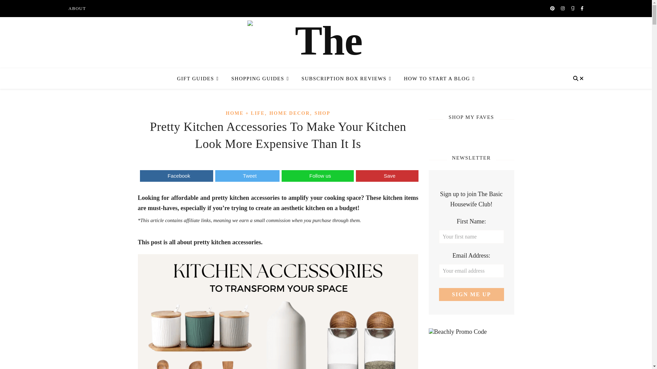 The height and width of the screenshot is (369, 657). I want to click on    Sign Me Up   , so click(471, 295).